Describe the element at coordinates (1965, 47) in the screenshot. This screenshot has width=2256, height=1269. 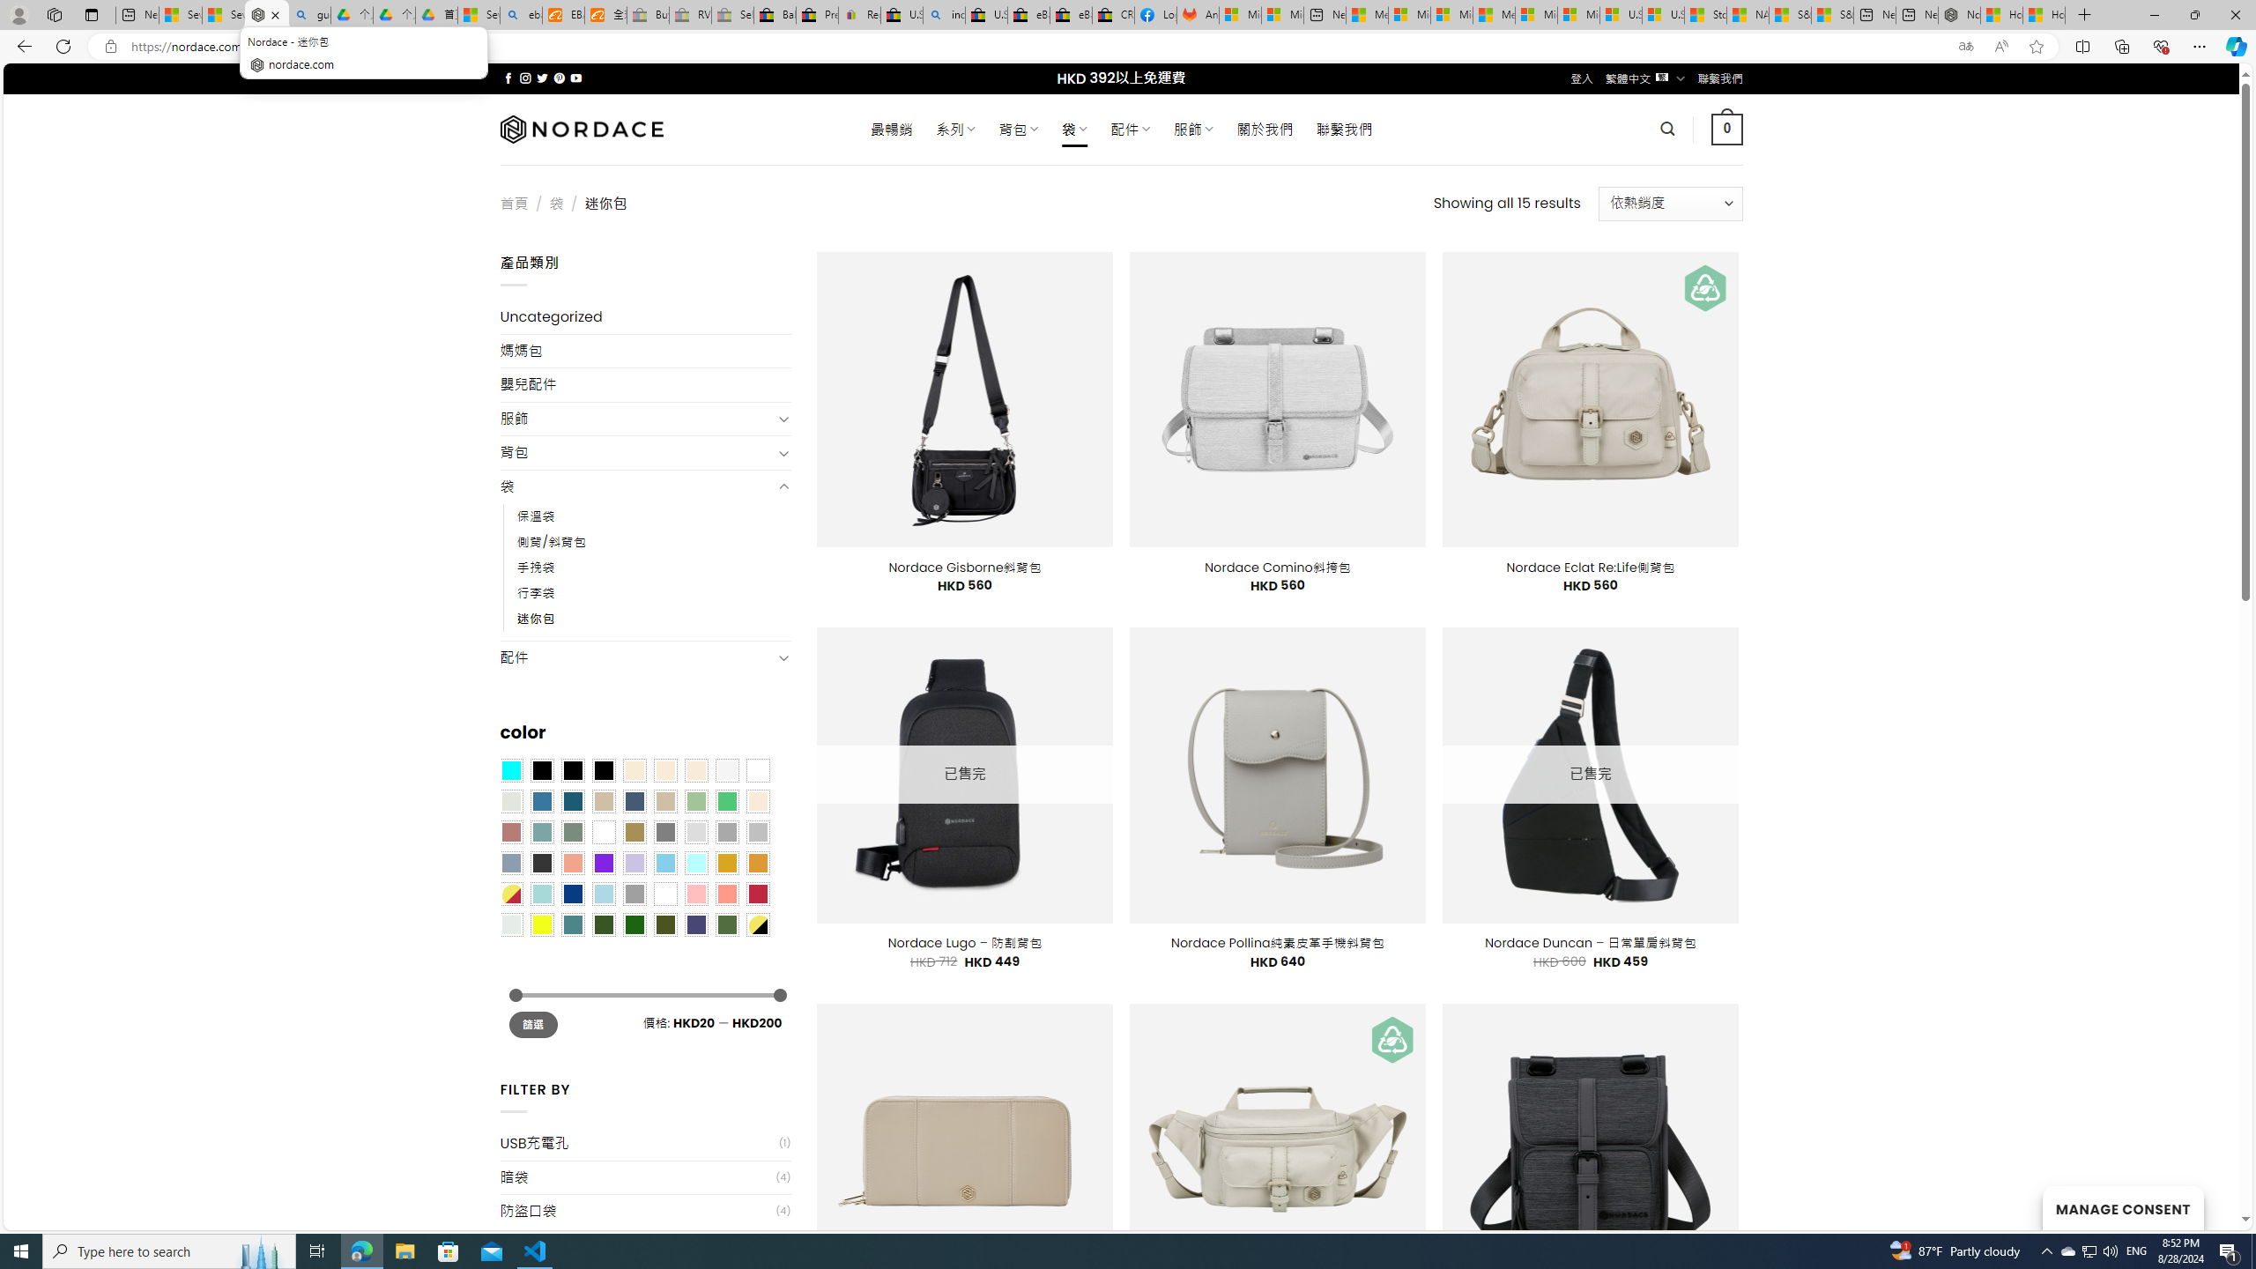
I see `Show translate options` at that location.